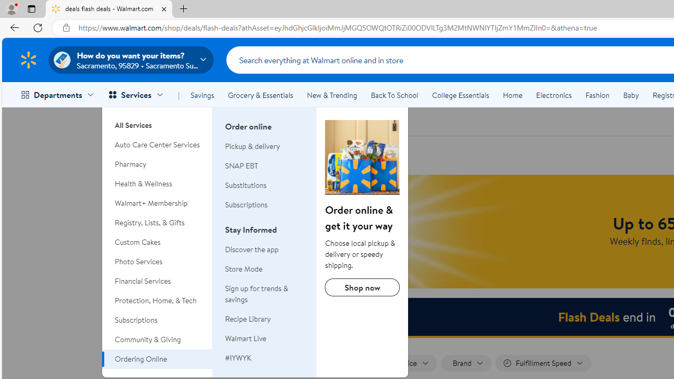  Describe the element at coordinates (394, 95) in the screenshot. I see `Back To School` at that location.